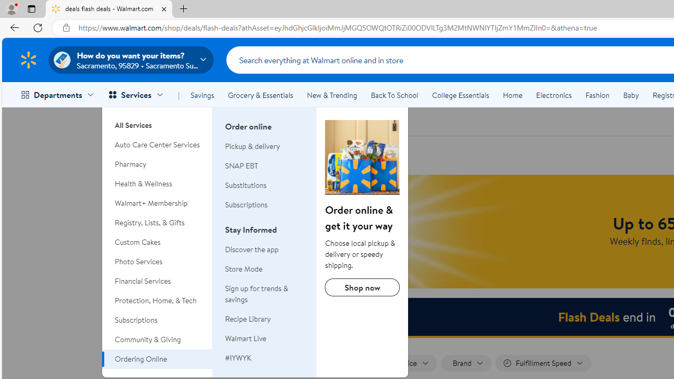  Describe the element at coordinates (394, 95) in the screenshot. I see `Back To School` at that location.